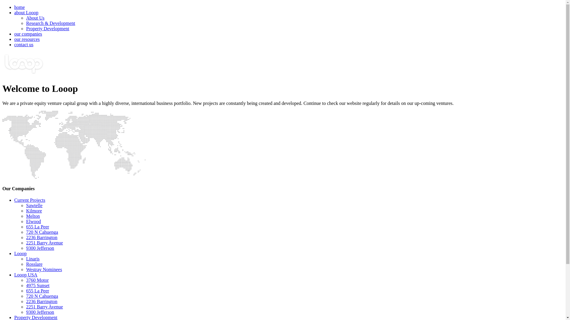 The height and width of the screenshot is (320, 570). What do you see at coordinates (20, 7) in the screenshot?
I see `home` at bounding box center [20, 7].